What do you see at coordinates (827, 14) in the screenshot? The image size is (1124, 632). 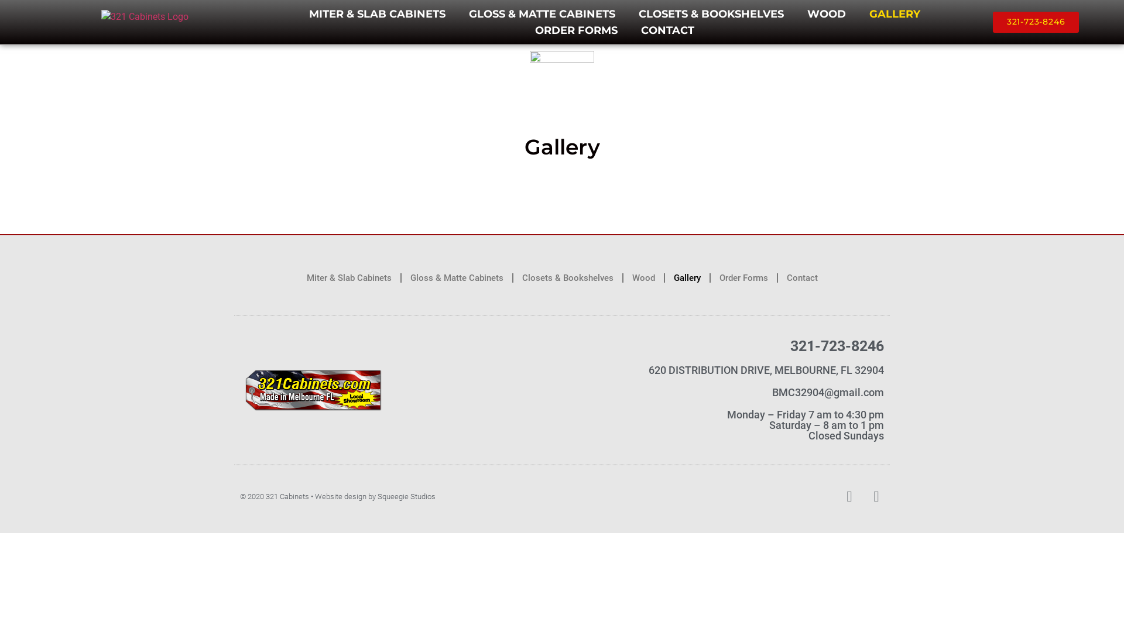 I see `WOOD` at bounding box center [827, 14].